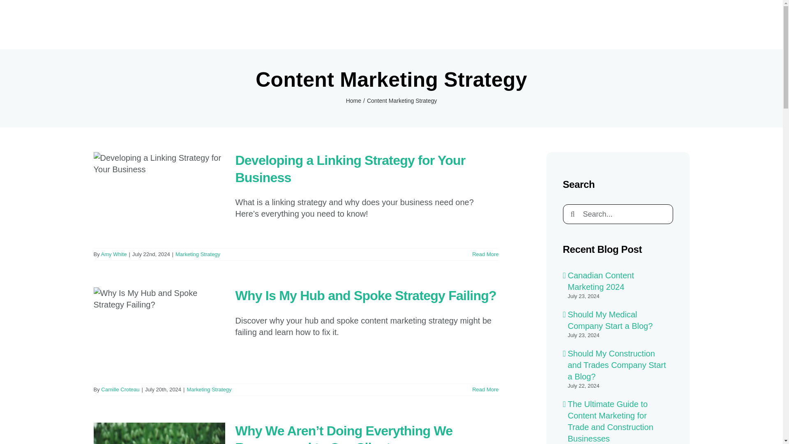 This screenshot has width=789, height=444. I want to click on Posts by Camille Croteau, so click(120, 389).